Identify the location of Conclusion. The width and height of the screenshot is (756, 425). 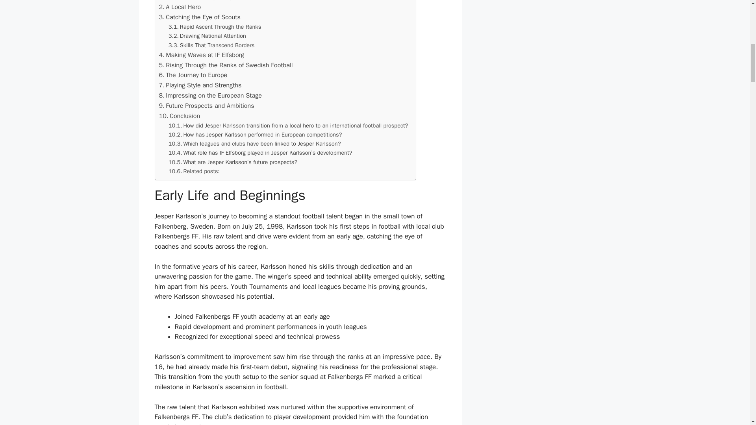
(180, 116).